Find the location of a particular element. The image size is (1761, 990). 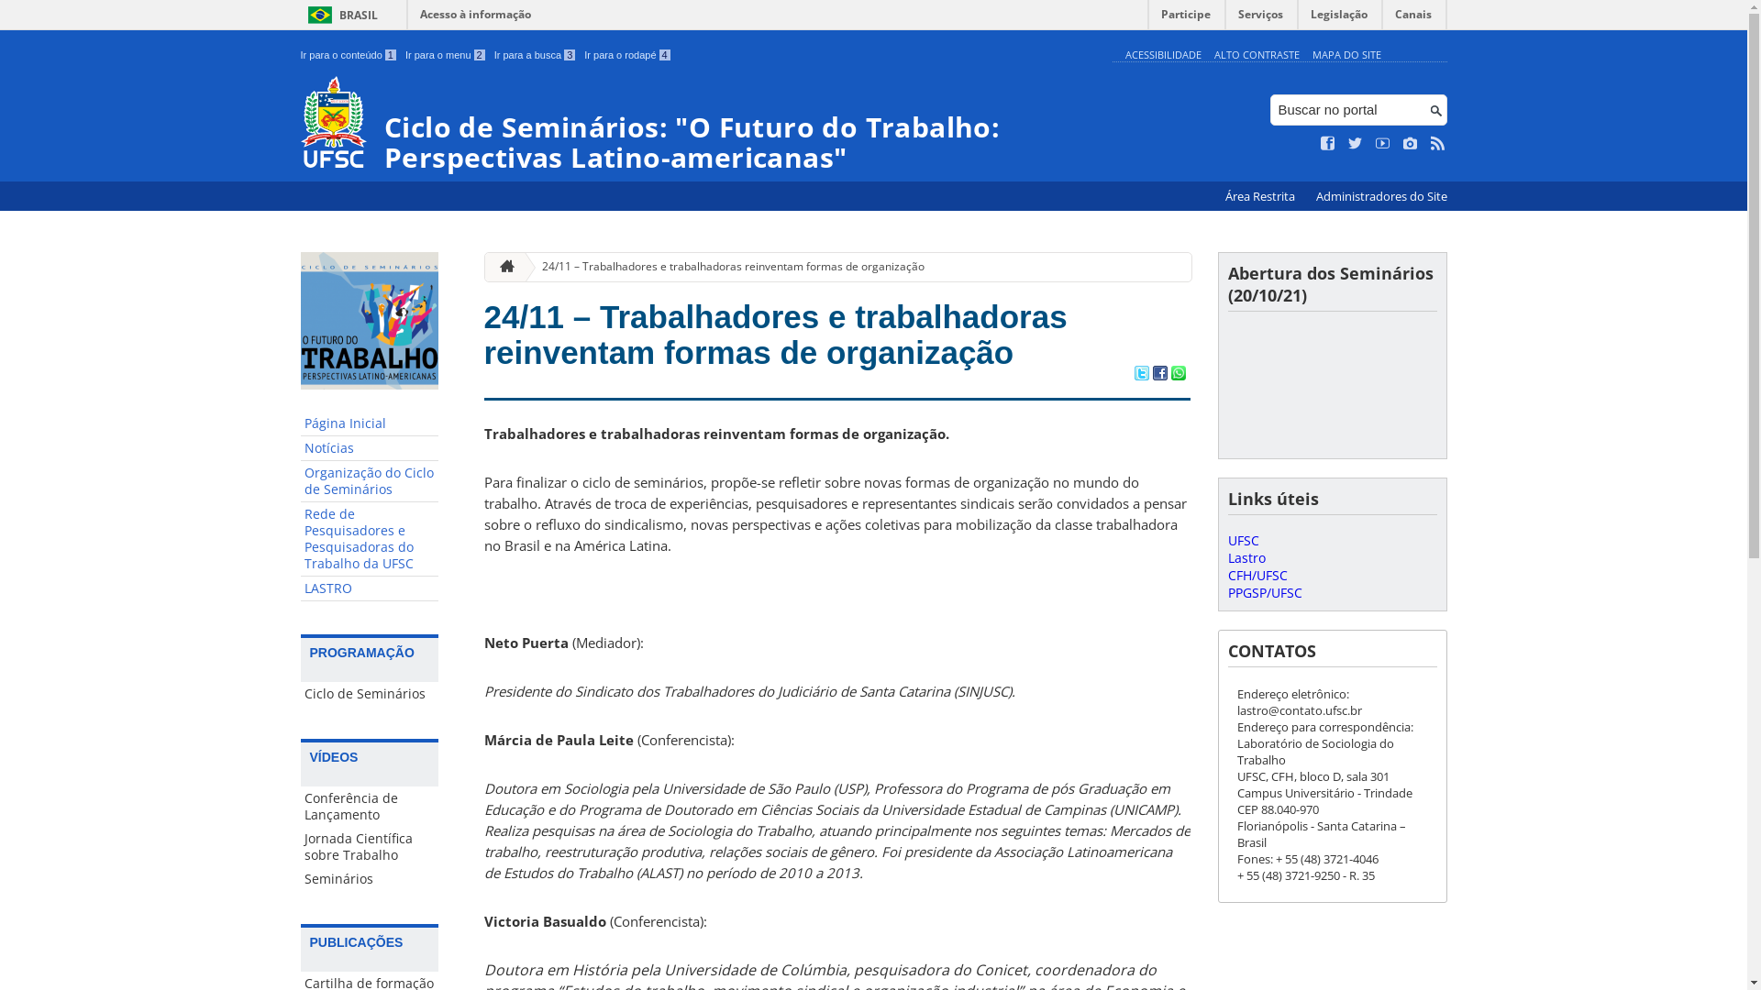

Ir para o menu 2 is located at coordinates (446, 55).